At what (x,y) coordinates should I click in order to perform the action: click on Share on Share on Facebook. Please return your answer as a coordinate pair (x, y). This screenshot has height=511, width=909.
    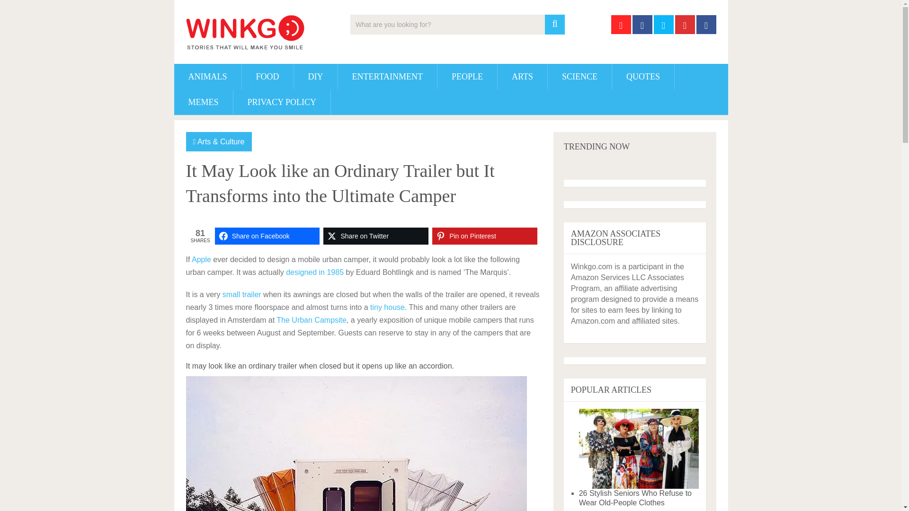
    Looking at the image, I should click on (267, 236).